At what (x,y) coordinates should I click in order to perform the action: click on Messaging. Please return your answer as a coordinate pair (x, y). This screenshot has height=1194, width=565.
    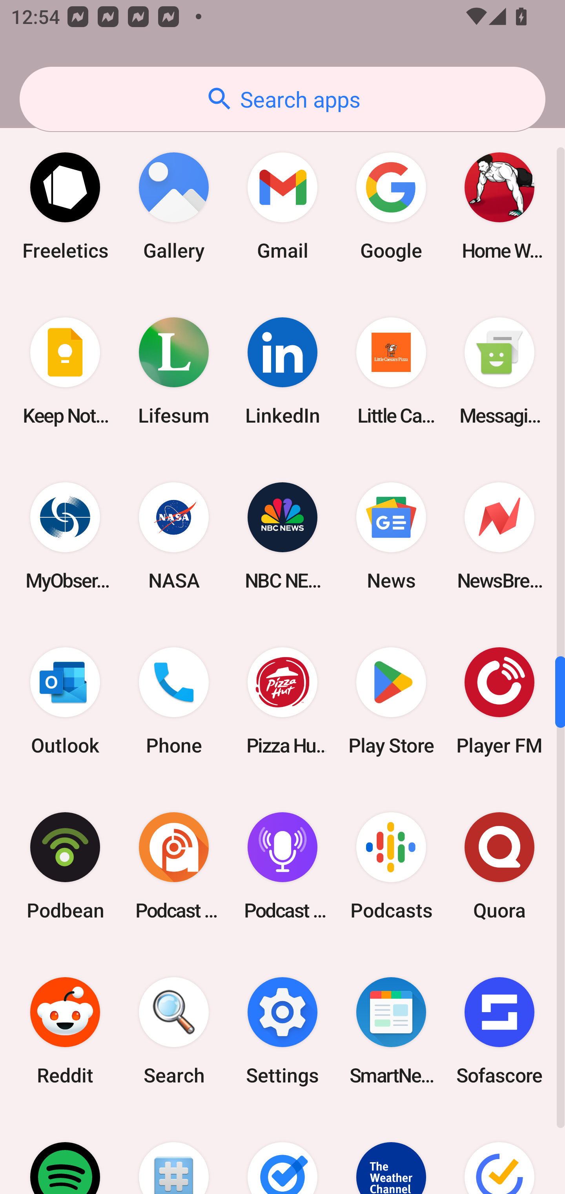
    Looking at the image, I should click on (499, 371).